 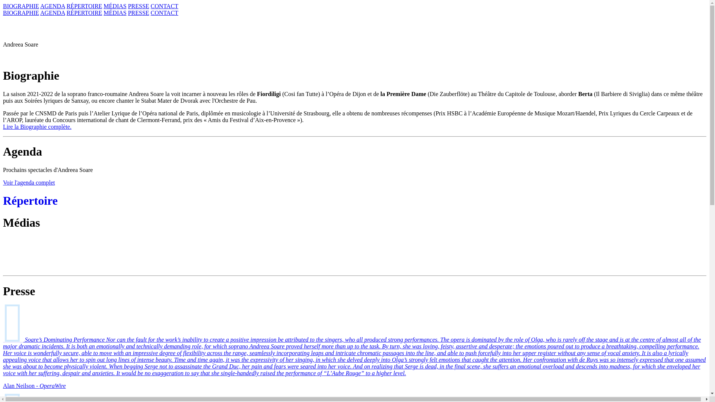 I want to click on Andreea Soare, so click(x=355, y=39).